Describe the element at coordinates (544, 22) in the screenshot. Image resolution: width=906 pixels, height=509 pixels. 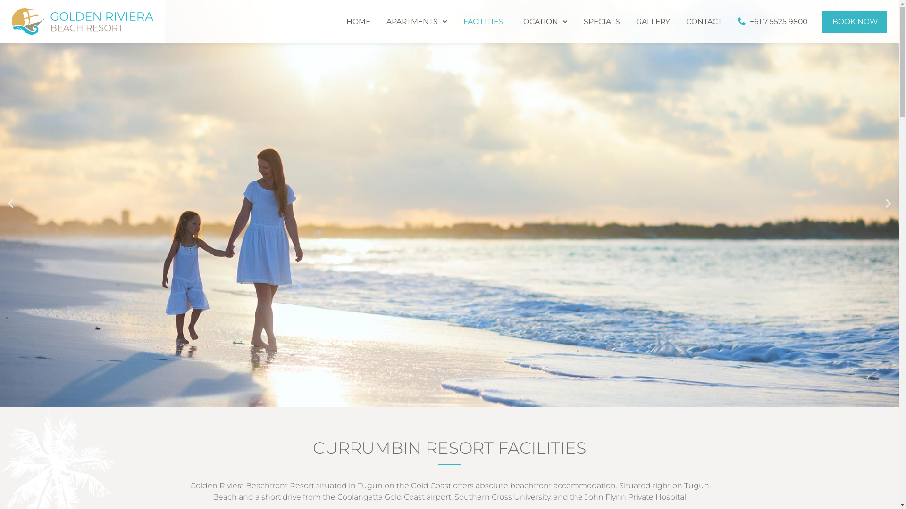
I see `LOCATION` at that location.